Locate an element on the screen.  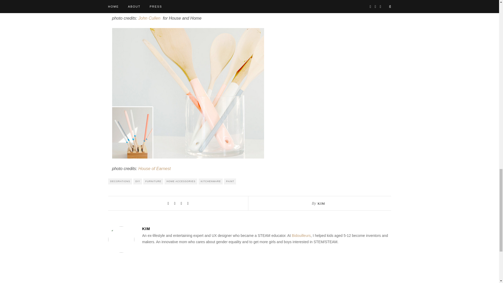
KIM is located at coordinates (266, 228).